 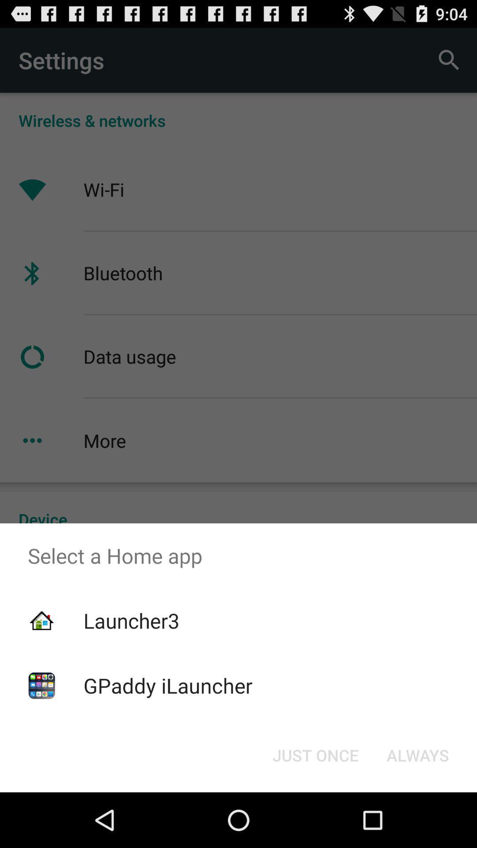 I want to click on choose the icon above the gpaddy ilauncher, so click(x=131, y=621).